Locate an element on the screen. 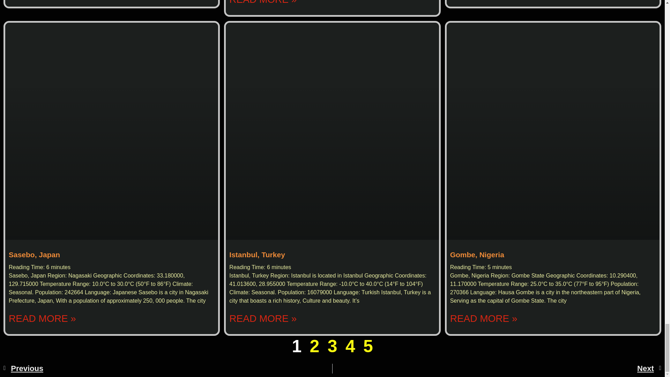 Image resolution: width=670 pixels, height=377 pixels. Istanbul, Turkey is located at coordinates (257, 254).